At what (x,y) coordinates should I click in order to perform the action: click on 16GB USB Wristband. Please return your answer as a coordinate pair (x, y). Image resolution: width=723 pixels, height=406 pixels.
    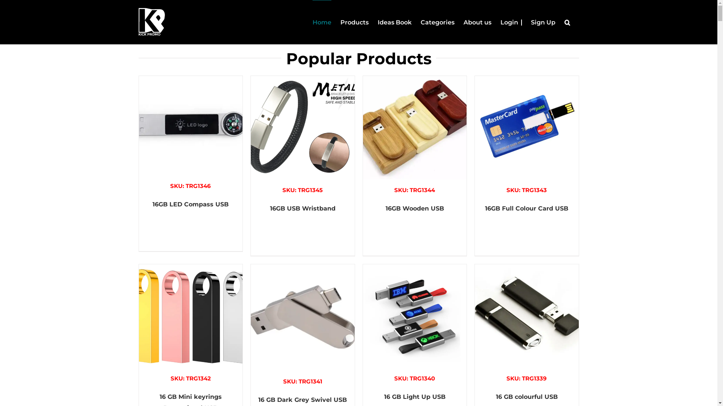
    Looking at the image, I should click on (303, 208).